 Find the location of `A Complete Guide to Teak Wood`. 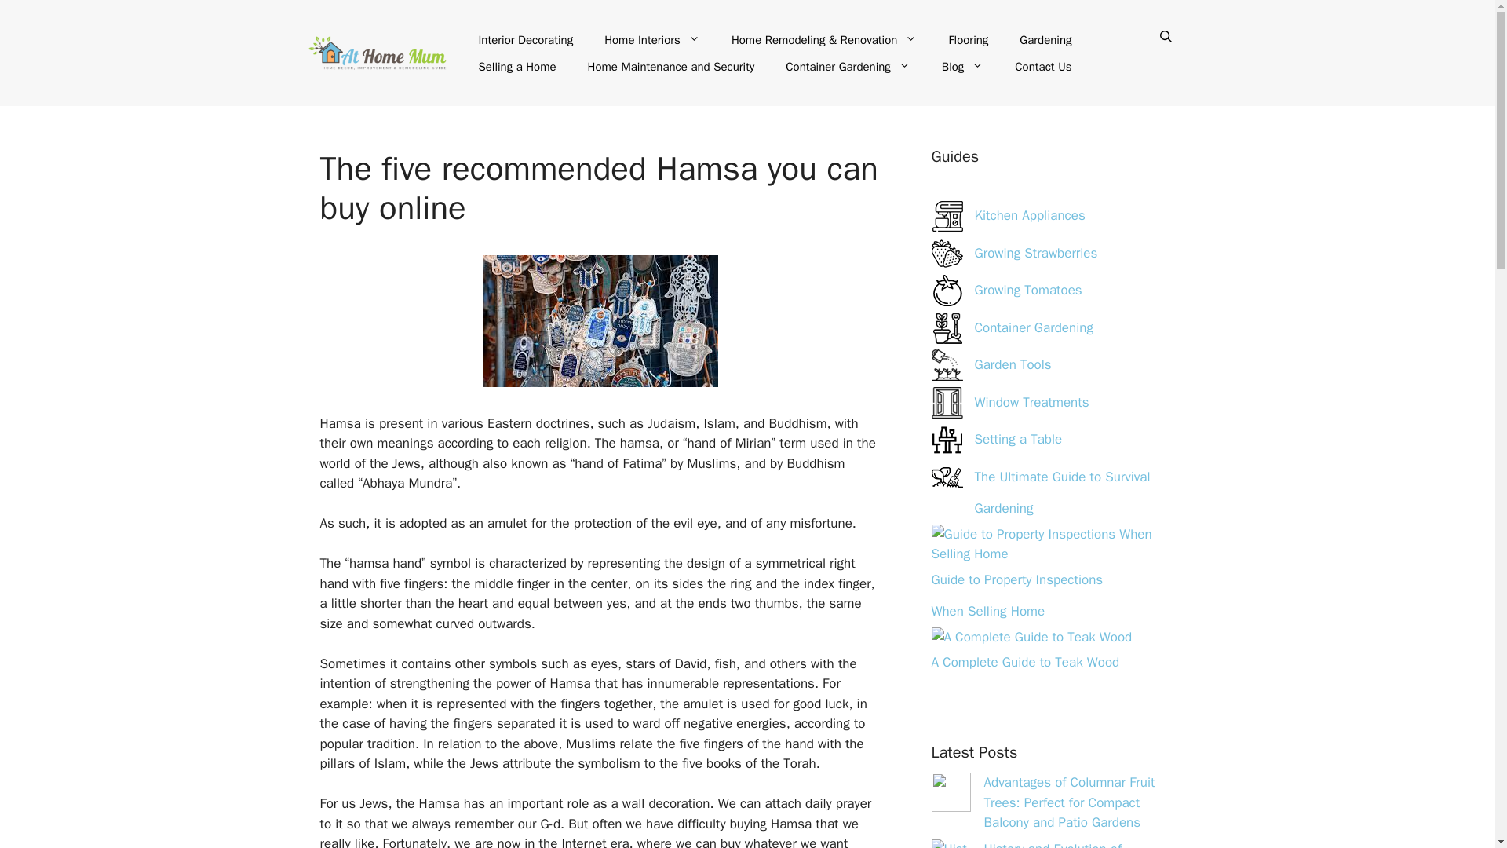

A Complete Guide to Teak Wood is located at coordinates (1025, 662).